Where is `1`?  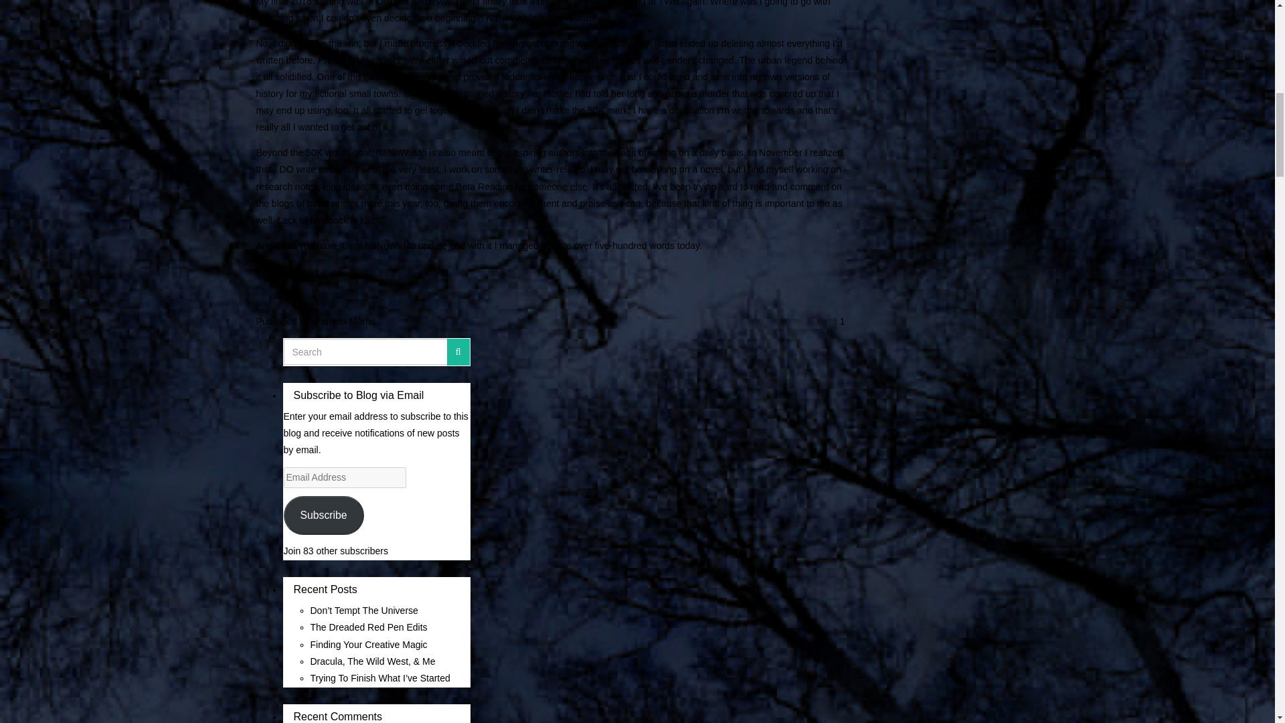
1 is located at coordinates (839, 321).